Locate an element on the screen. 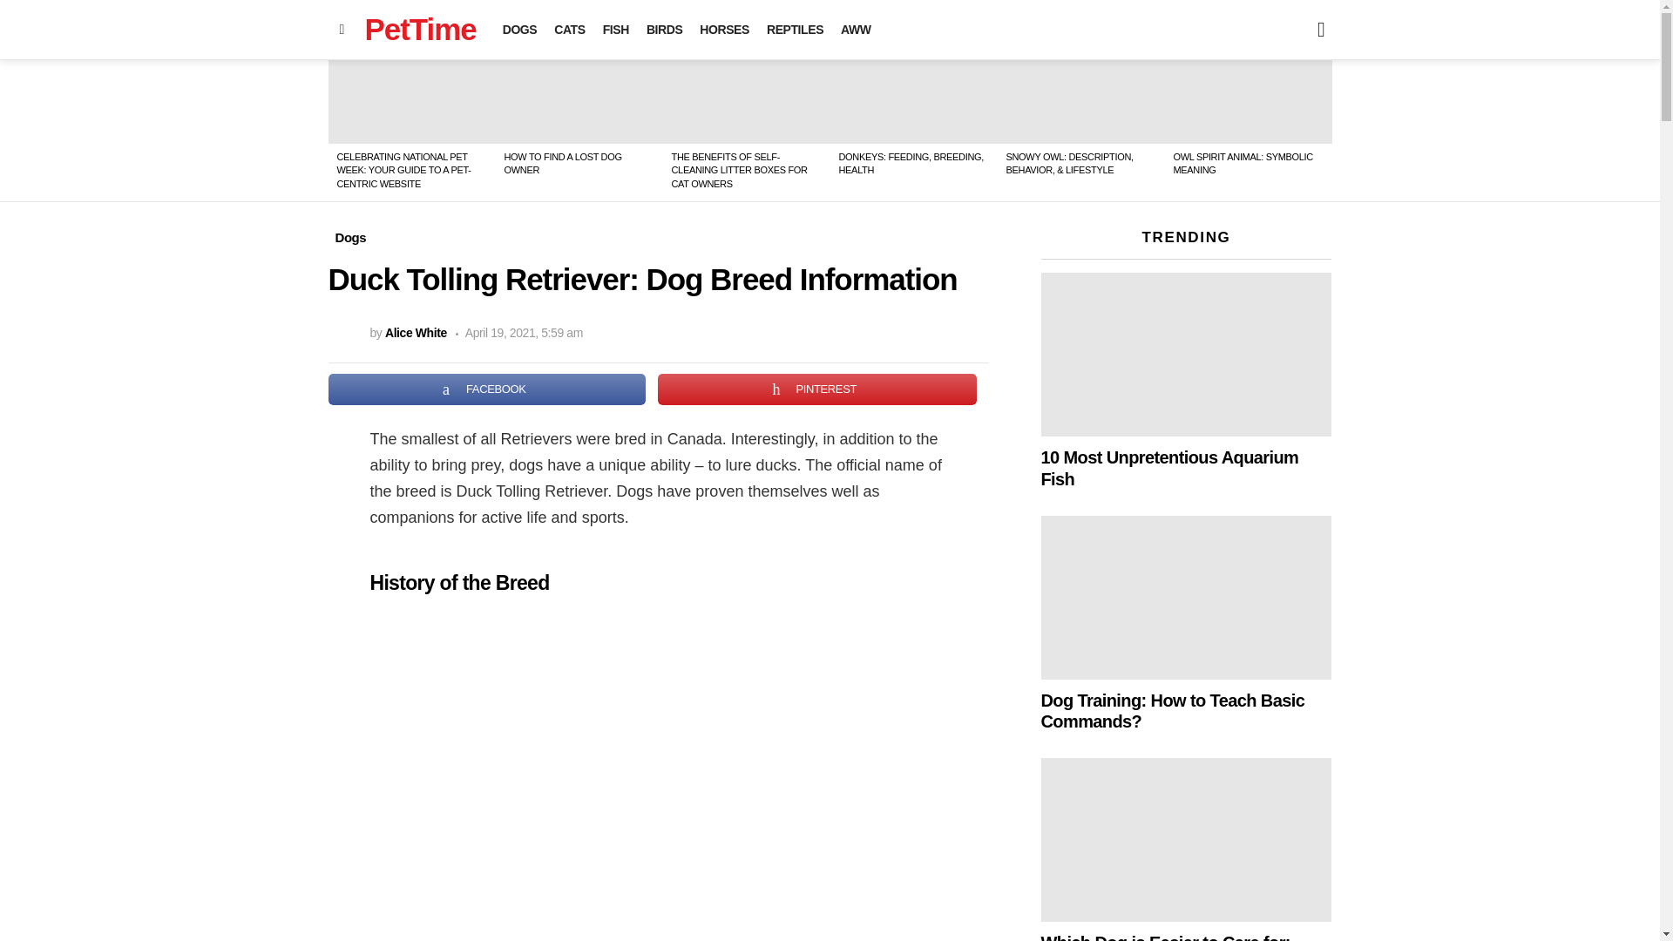 The image size is (1673, 941). How to Find a Lost Dog Owner is located at coordinates (579, 102).